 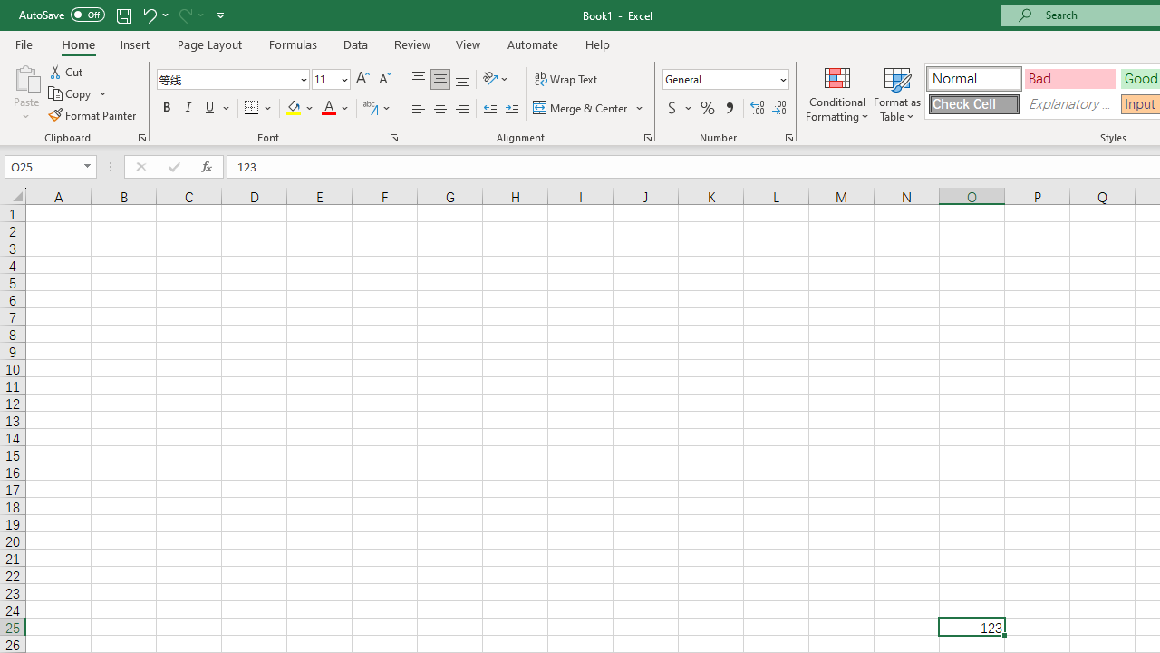 What do you see at coordinates (166, 109) in the screenshot?
I see `Bold` at bounding box center [166, 109].